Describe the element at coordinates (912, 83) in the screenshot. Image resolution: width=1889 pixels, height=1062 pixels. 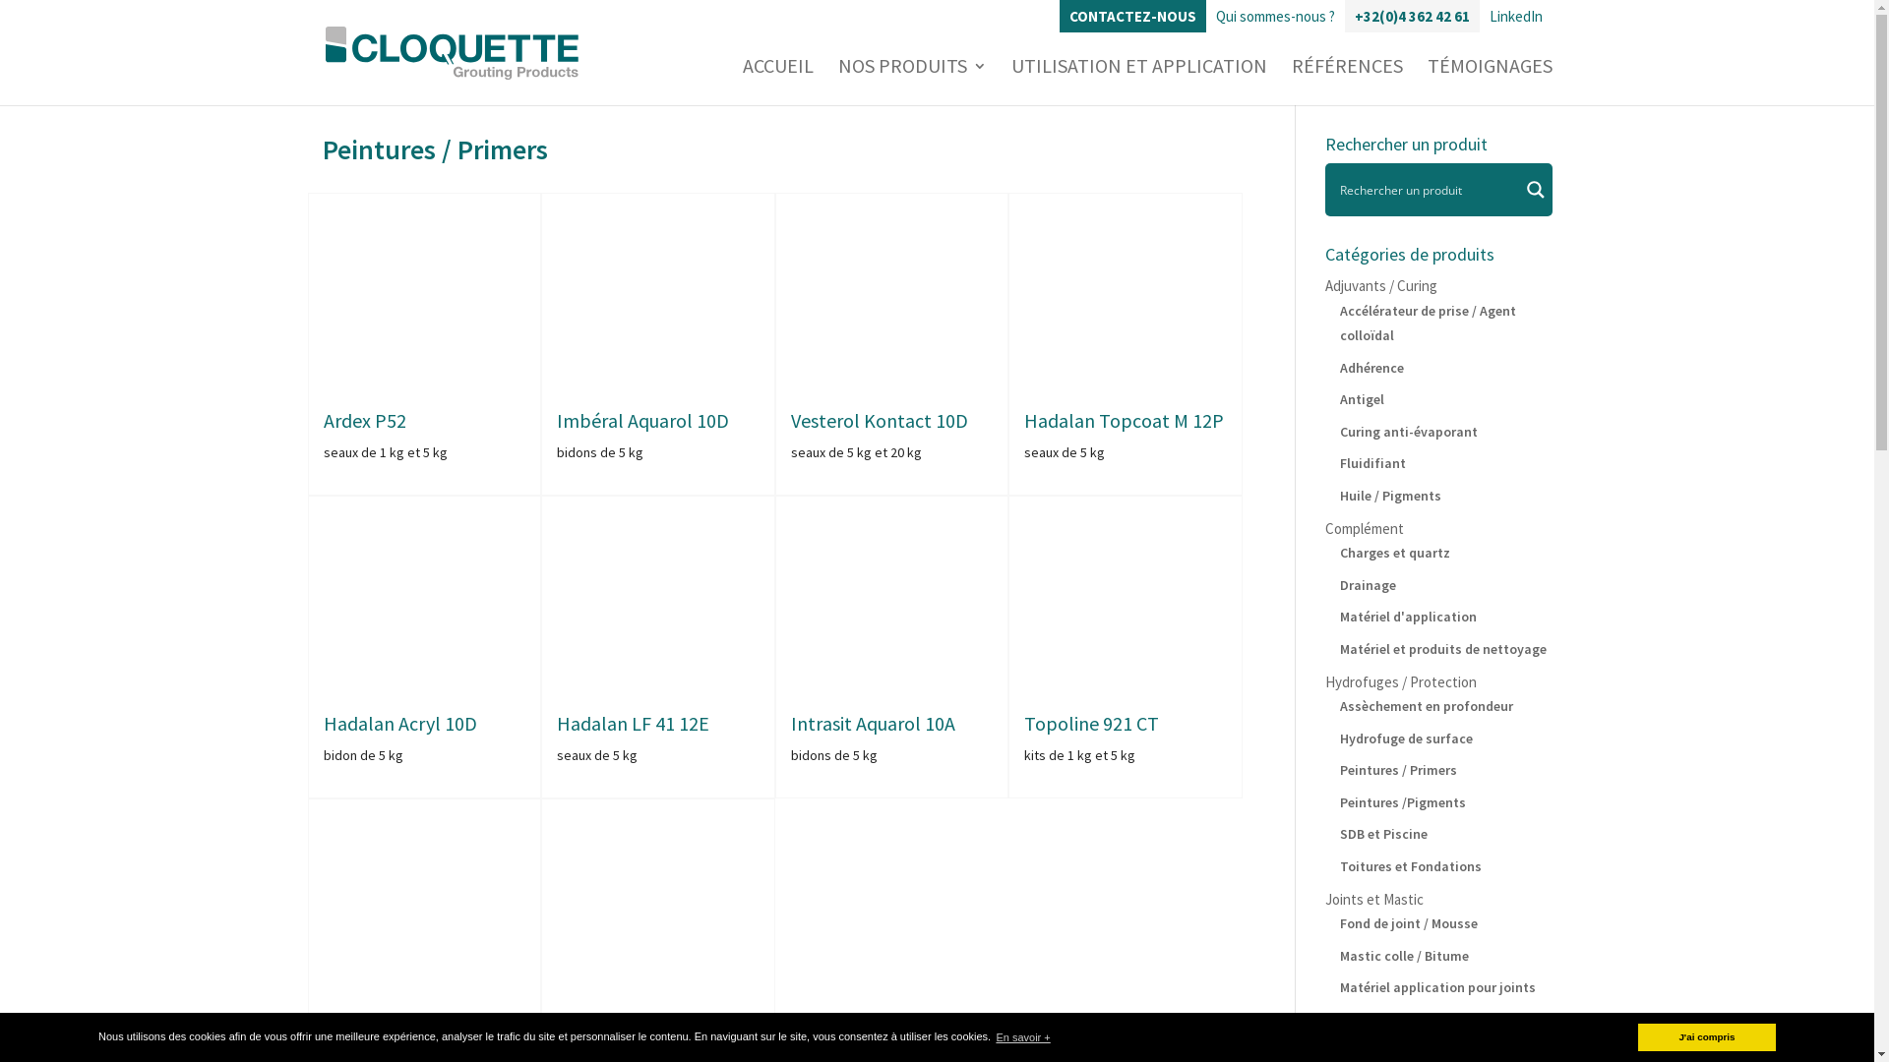
I see `NOS PRODUITS` at that location.